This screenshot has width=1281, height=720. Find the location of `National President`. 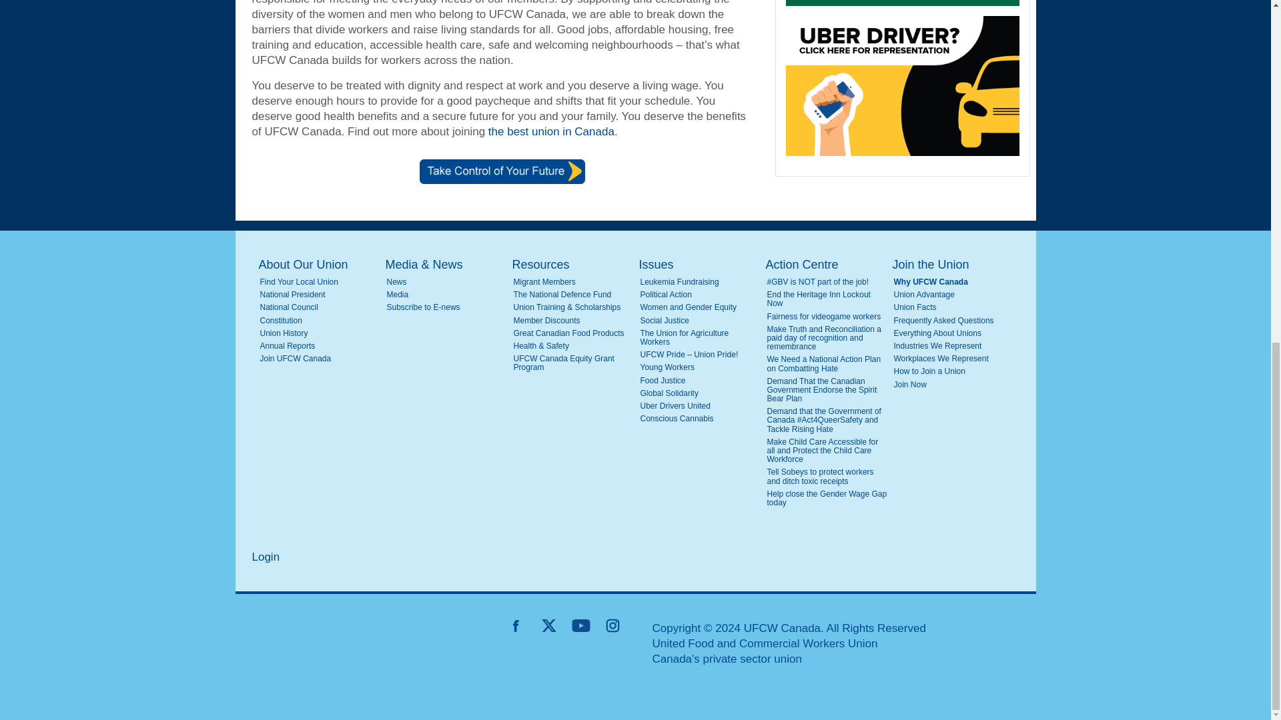

National President is located at coordinates (320, 295).